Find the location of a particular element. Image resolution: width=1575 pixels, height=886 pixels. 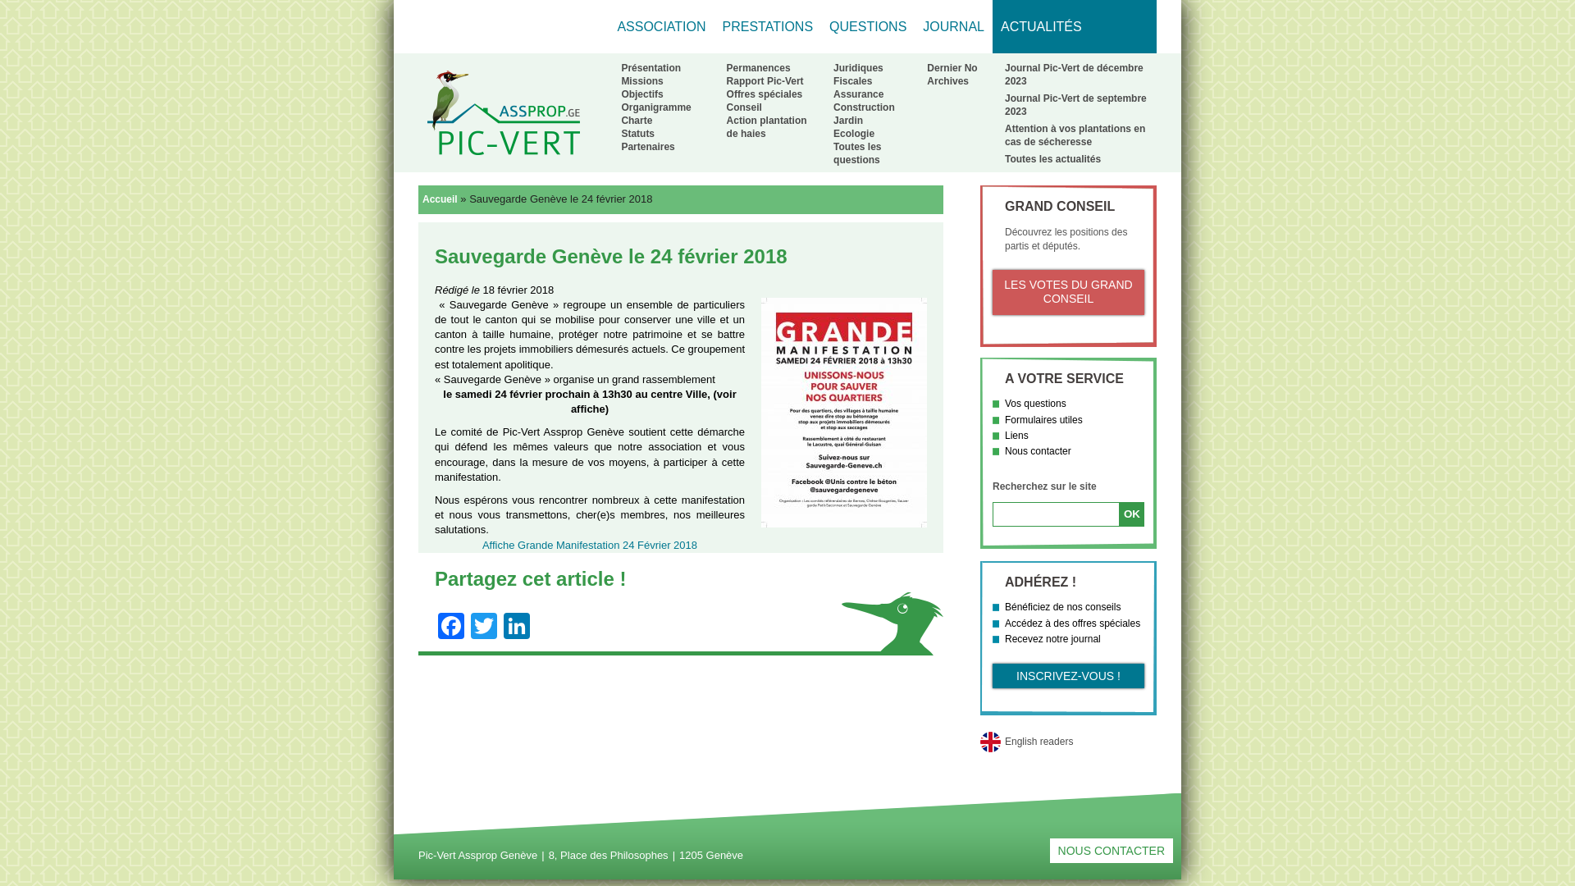

Missions is located at coordinates (641, 81).